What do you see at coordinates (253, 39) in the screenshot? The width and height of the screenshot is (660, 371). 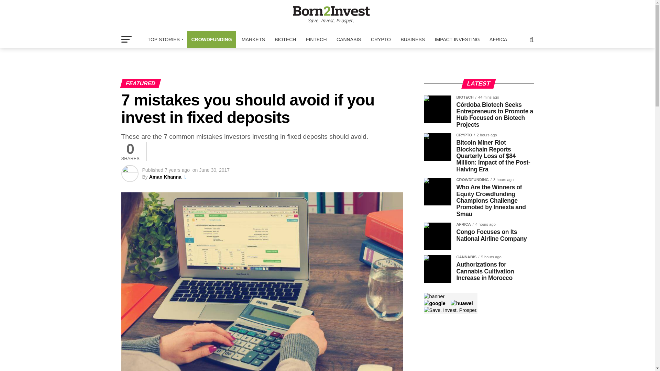 I see `MARKETS` at bounding box center [253, 39].